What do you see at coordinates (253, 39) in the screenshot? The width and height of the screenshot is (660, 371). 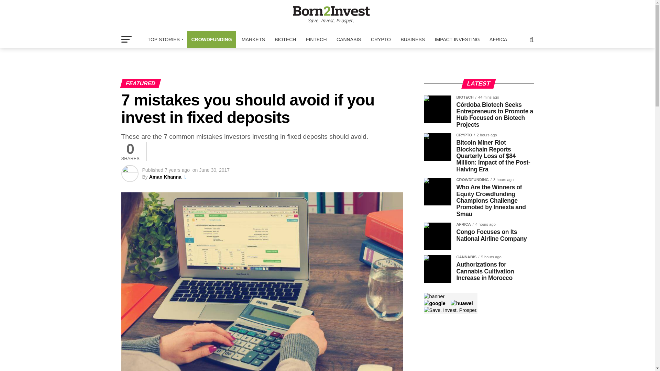 I see `MARKETS` at bounding box center [253, 39].